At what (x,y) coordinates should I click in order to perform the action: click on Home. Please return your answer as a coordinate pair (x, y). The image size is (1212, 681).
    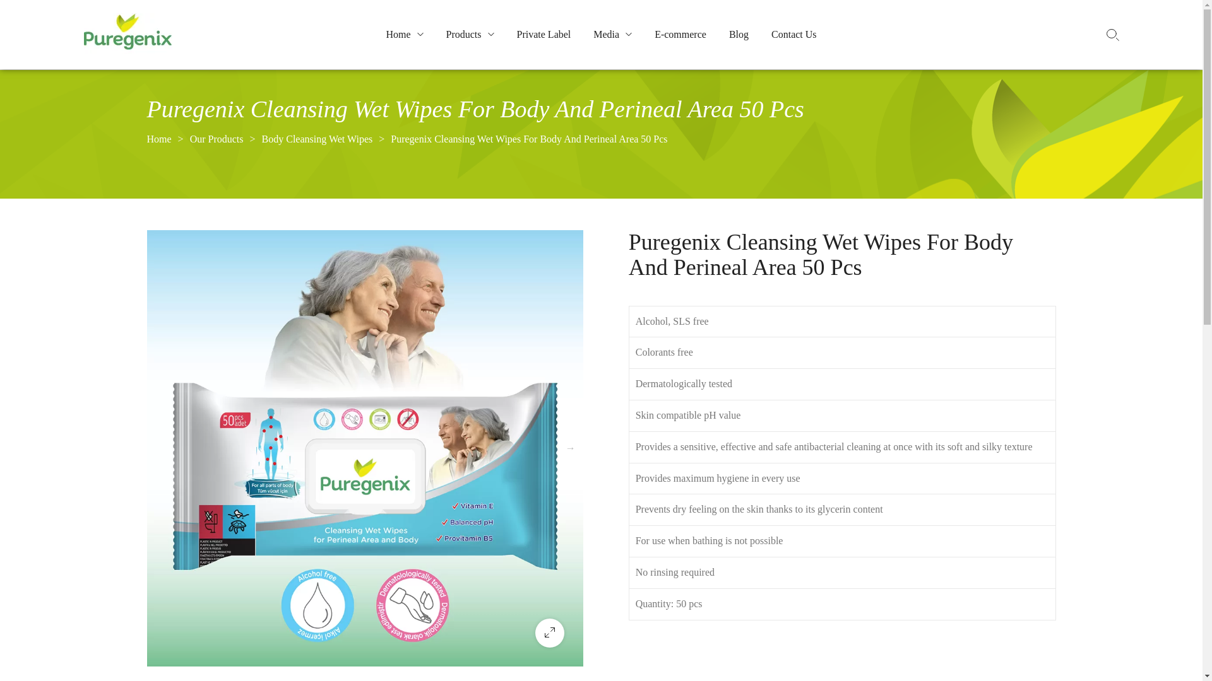
    Looking at the image, I should click on (158, 140).